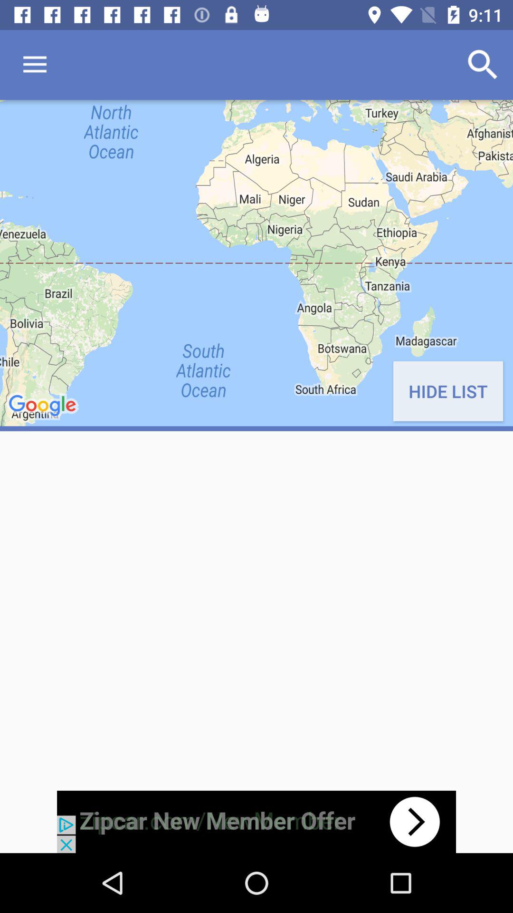 This screenshot has width=513, height=913. Describe the element at coordinates (447, 391) in the screenshot. I see `turn off hide list item` at that location.